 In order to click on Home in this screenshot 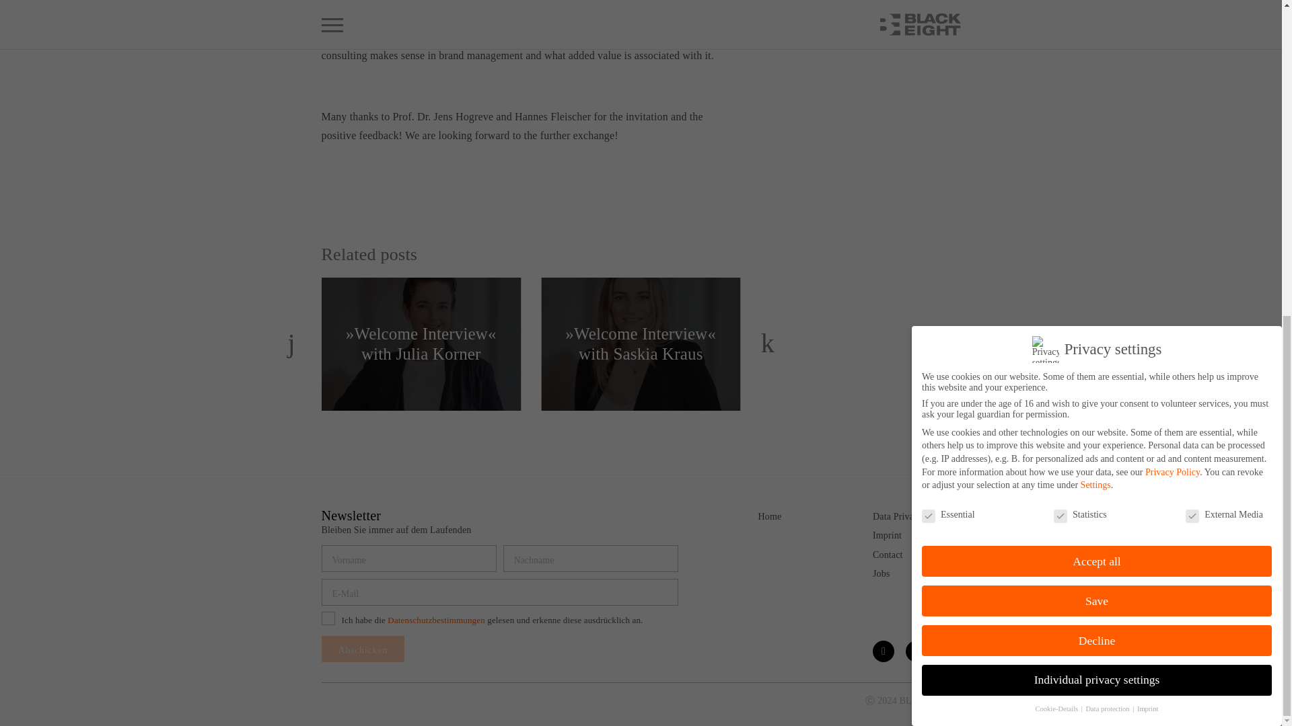, I will do `click(769, 516)`.